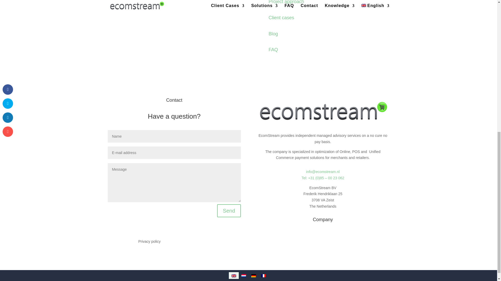 The height and width of the screenshot is (281, 501). Describe the element at coordinates (353, 242) in the screenshot. I see `Follow on Instagram` at that location.